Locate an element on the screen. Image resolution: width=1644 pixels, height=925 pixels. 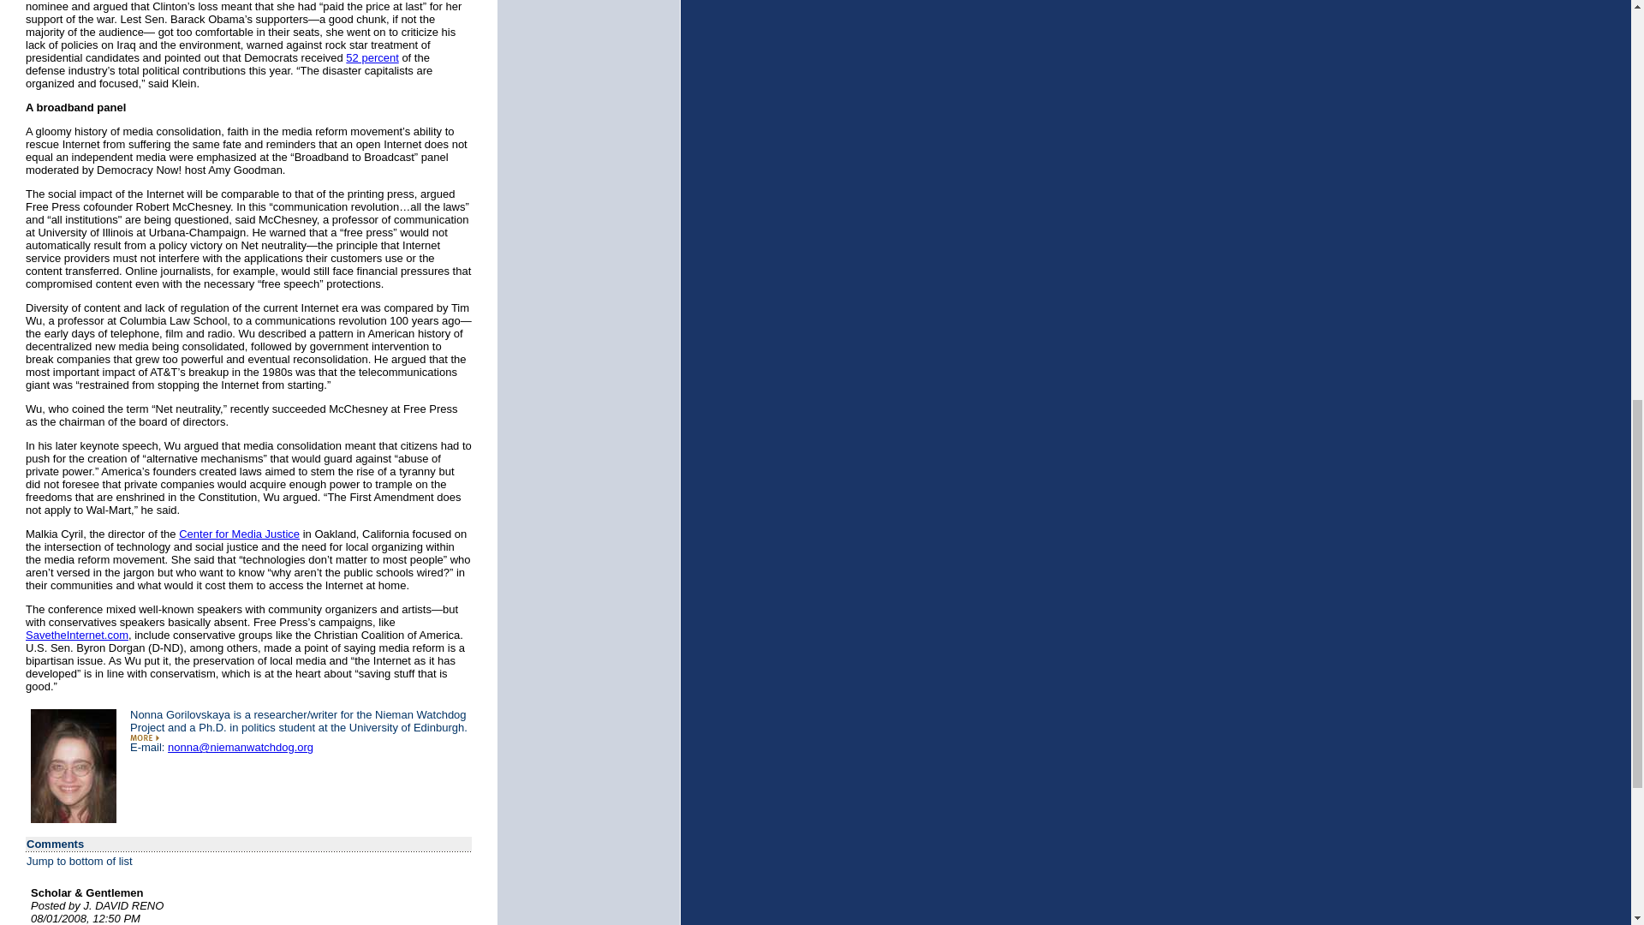
Center for Media Justice is located at coordinates (239, 533).